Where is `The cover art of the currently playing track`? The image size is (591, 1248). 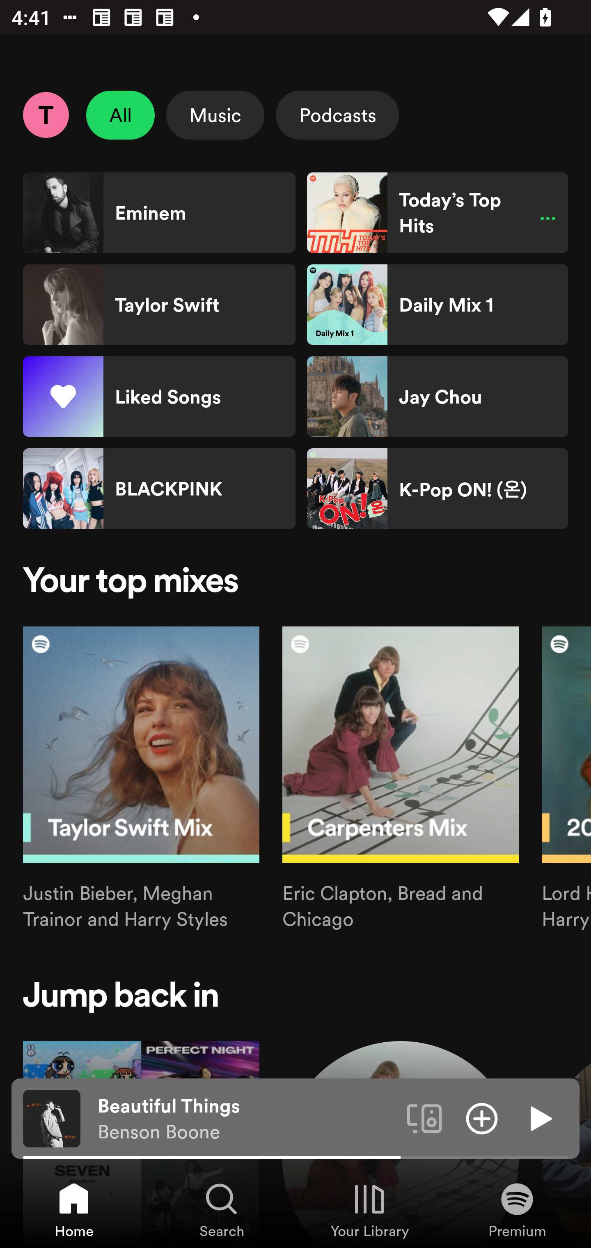
The cover art of the currently playing track is located at coordinates (52, 1118).